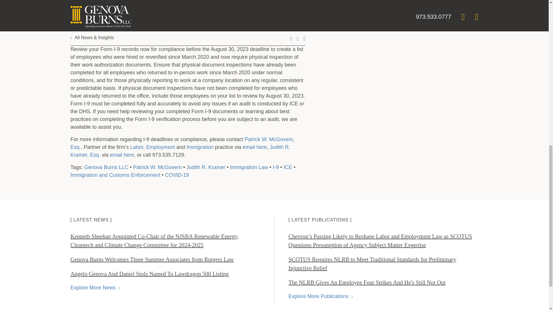  What do you see at coordinates (200, 147) in the screenshot?
I see `Immigration` at bounding box center [200, 147].